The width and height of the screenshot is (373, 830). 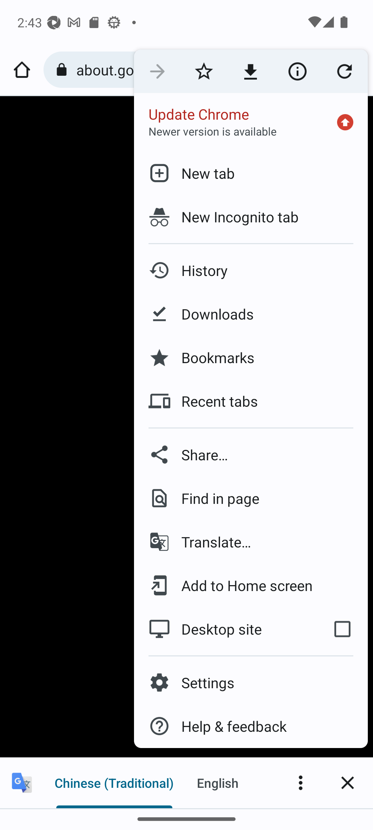 What do you see at coordinates (344, 71) in the screenshot?
I see `Stop refreshing` at bounding box center [344, 71].